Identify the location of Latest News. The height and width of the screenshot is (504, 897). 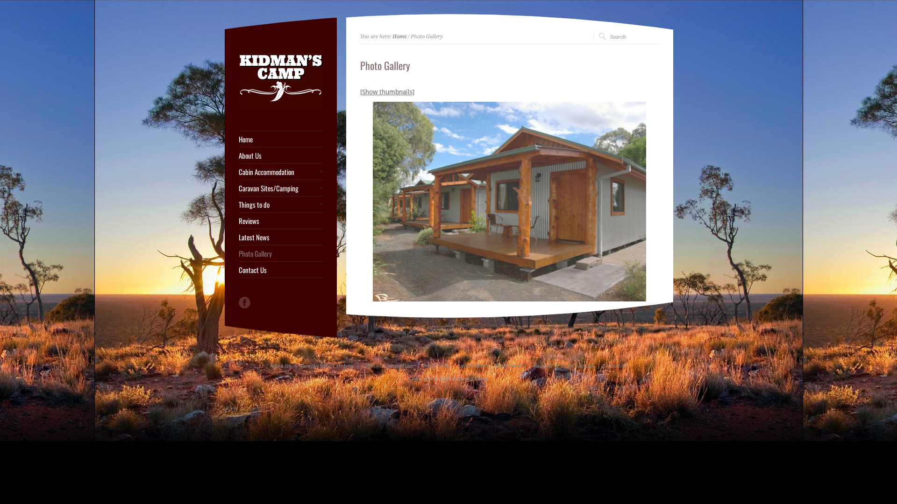
(280, 237).